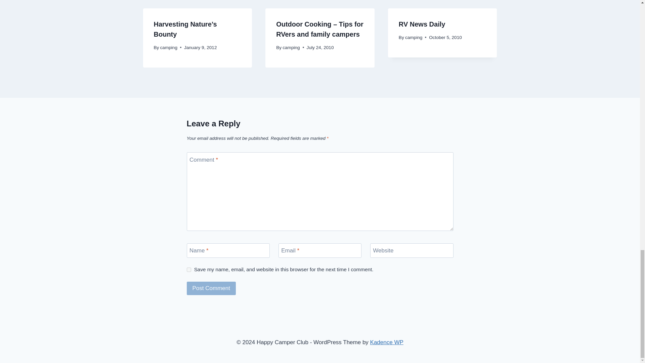 Image resolution: width=645 pixels, height=363 pixels. What do you see at coordinates (211, 288) in the screenshot?
I see `Post Comment` at bounding box center [211, 288].